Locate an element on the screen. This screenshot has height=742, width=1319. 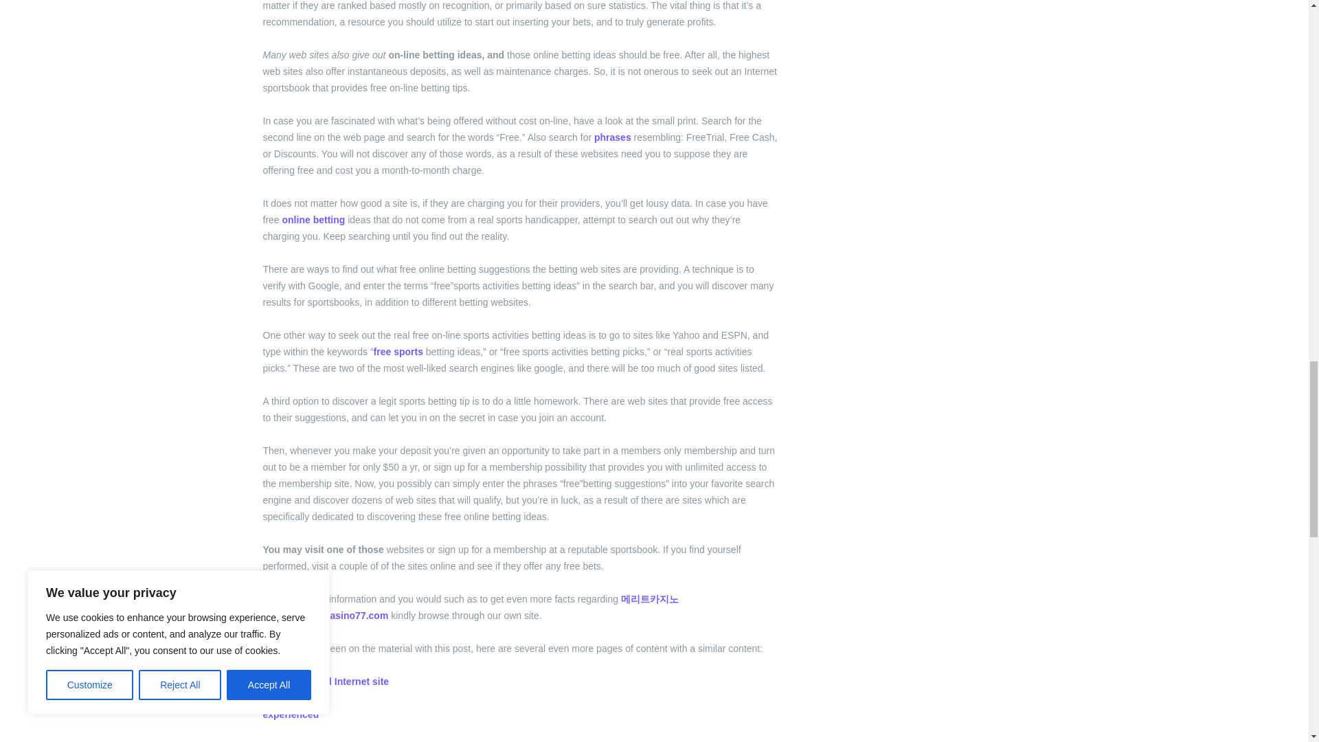
phrases is located at coordinates (613, 137).